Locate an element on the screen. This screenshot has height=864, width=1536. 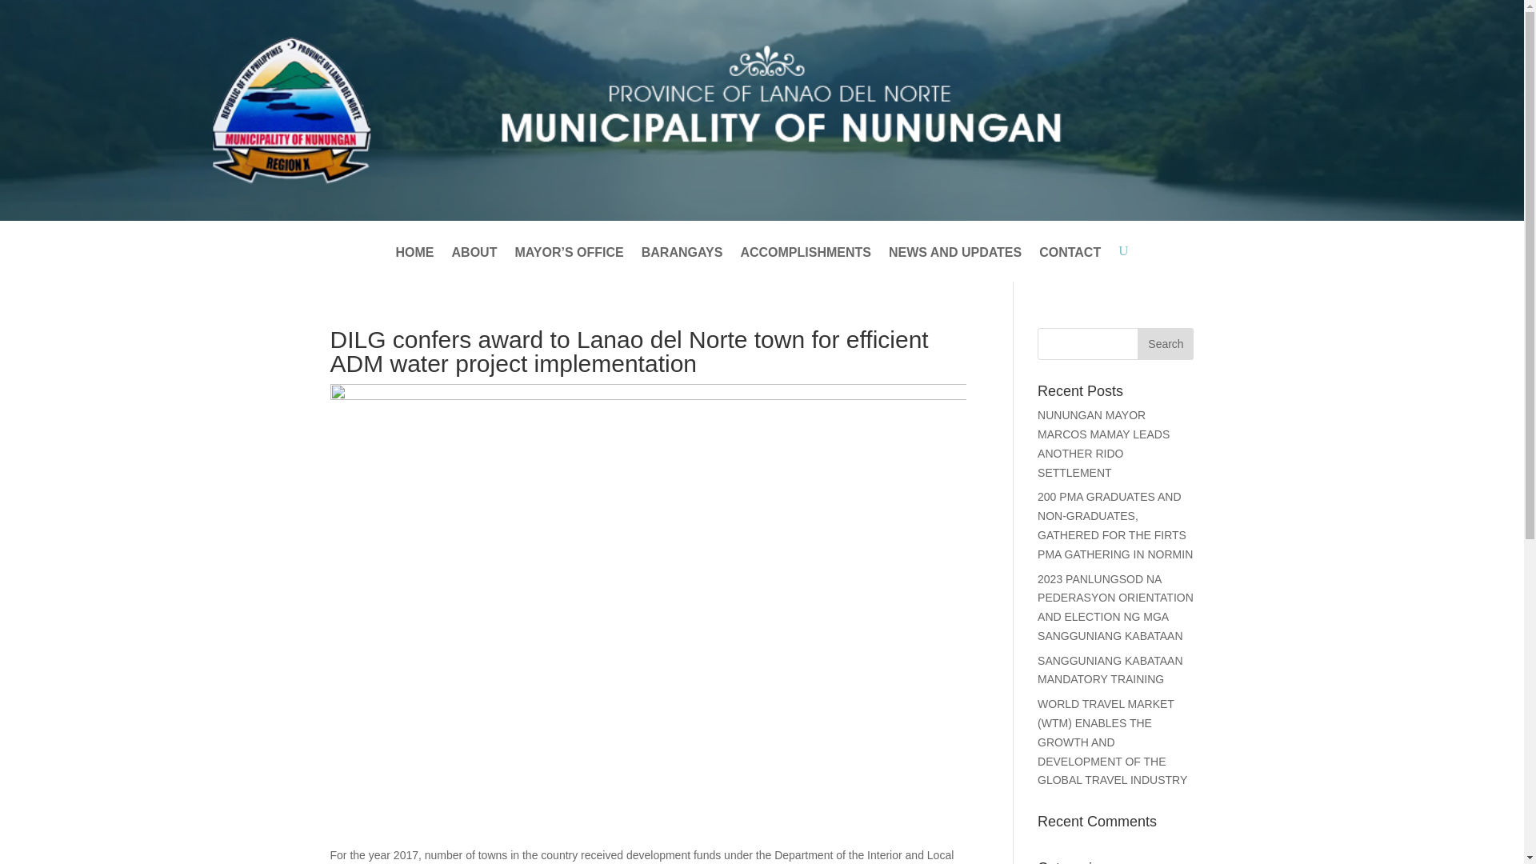
BARANGAYS is located at coordinates (682, 264).